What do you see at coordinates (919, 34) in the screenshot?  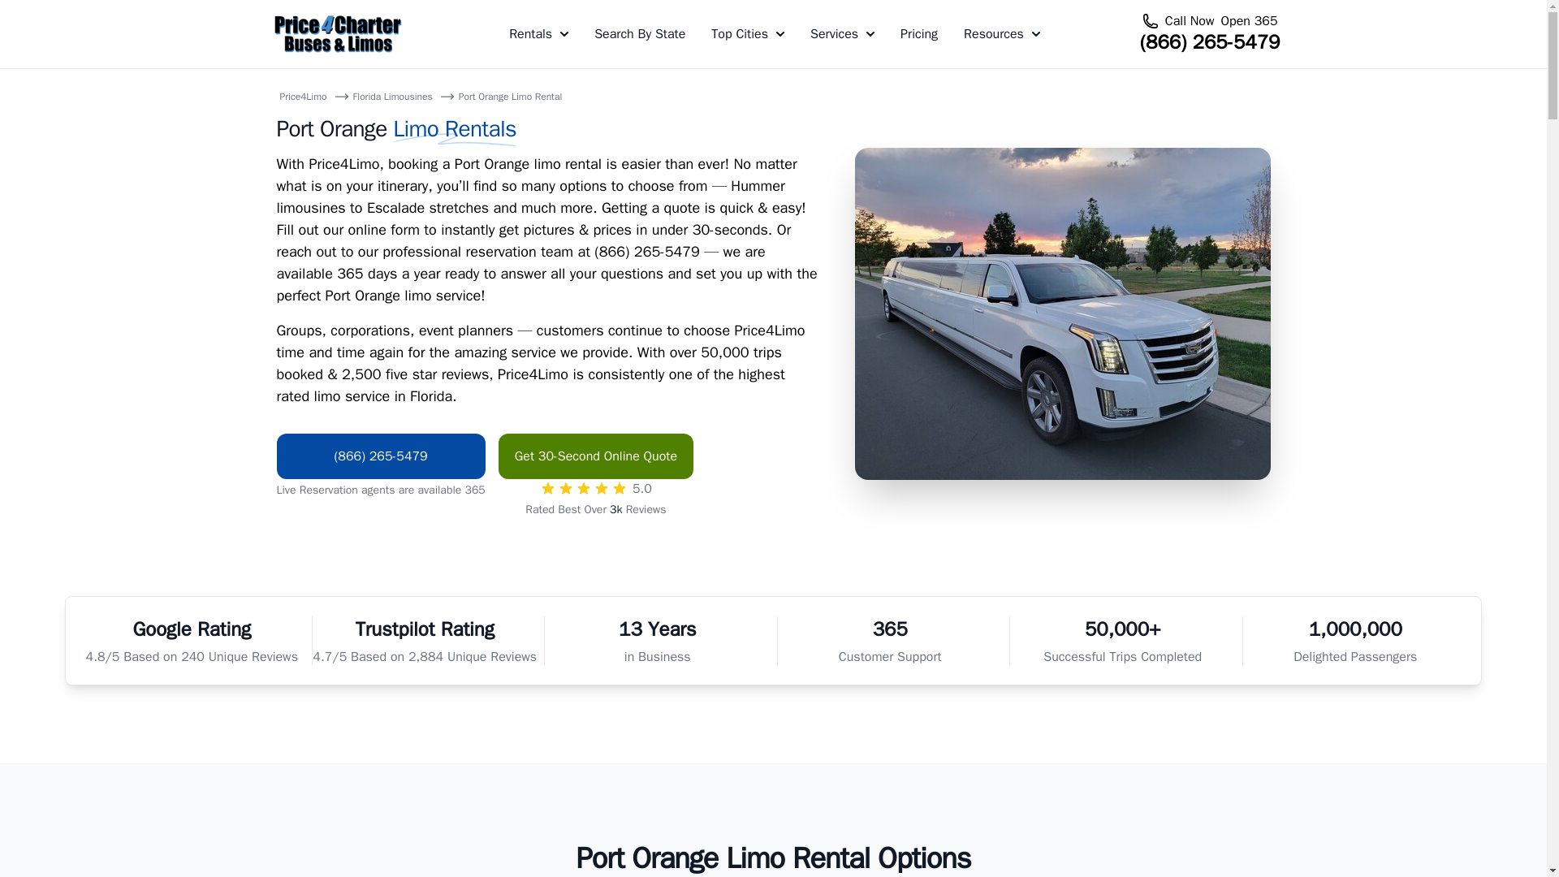 I see `Pricing` at bounding box center [919, 34].